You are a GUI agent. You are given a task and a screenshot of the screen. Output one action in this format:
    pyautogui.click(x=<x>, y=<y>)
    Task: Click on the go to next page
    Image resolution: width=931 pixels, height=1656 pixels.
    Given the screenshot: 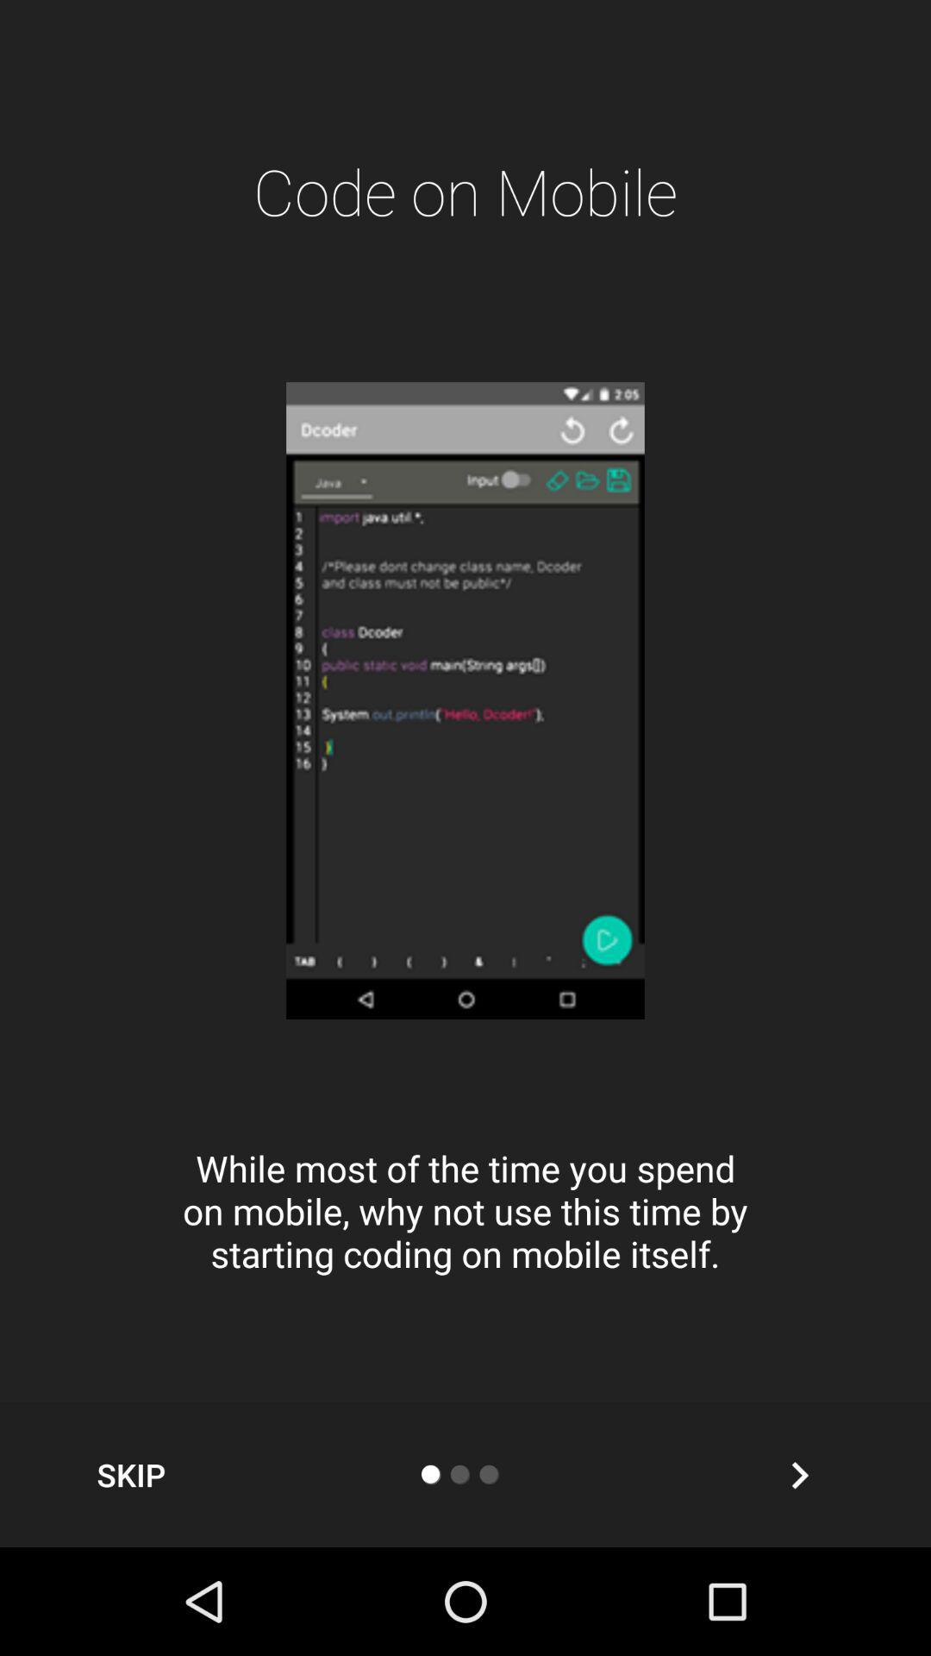 What is the action you would take?
    pyautogui.click(x=800, y=1475)
    